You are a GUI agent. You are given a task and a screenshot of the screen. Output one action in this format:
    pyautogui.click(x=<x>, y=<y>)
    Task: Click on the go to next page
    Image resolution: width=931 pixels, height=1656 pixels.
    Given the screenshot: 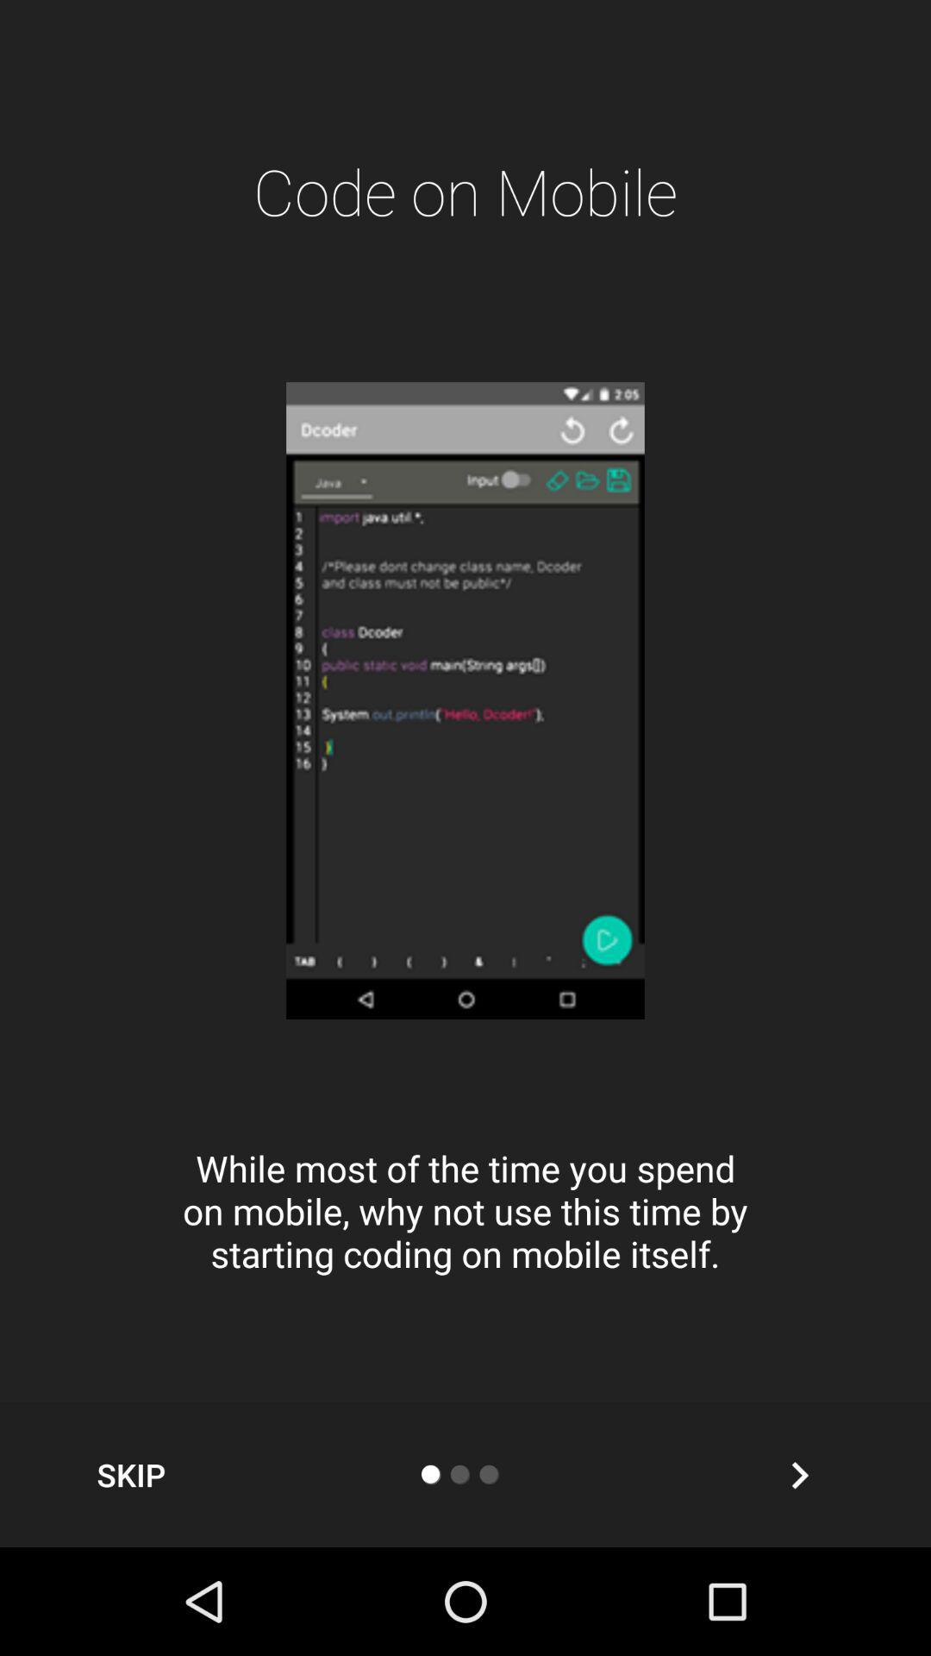 What is the action you would take?
    pyautogui.click(x=800, y=1475)
    